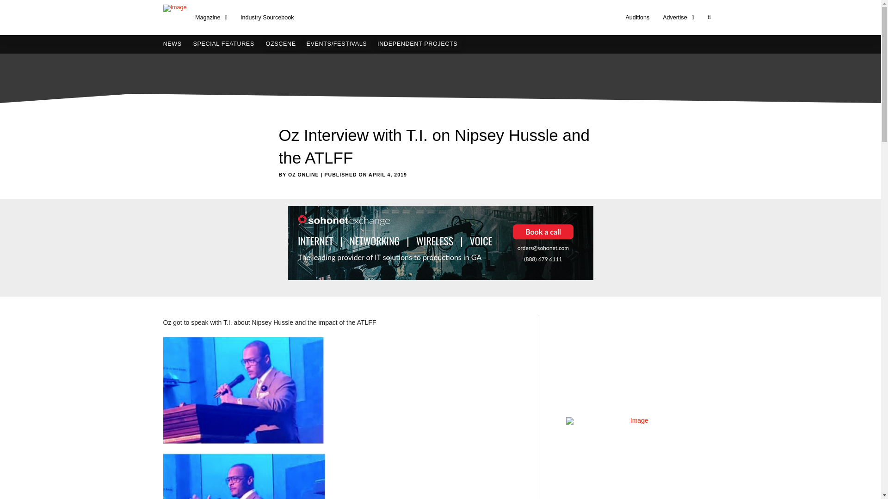 Image resolution: width=888 pixels, height=499 pixels. What do you see at coordinates (637, 18) in the screenshot?
I see `Auditions` at bounding box center [637, 18].